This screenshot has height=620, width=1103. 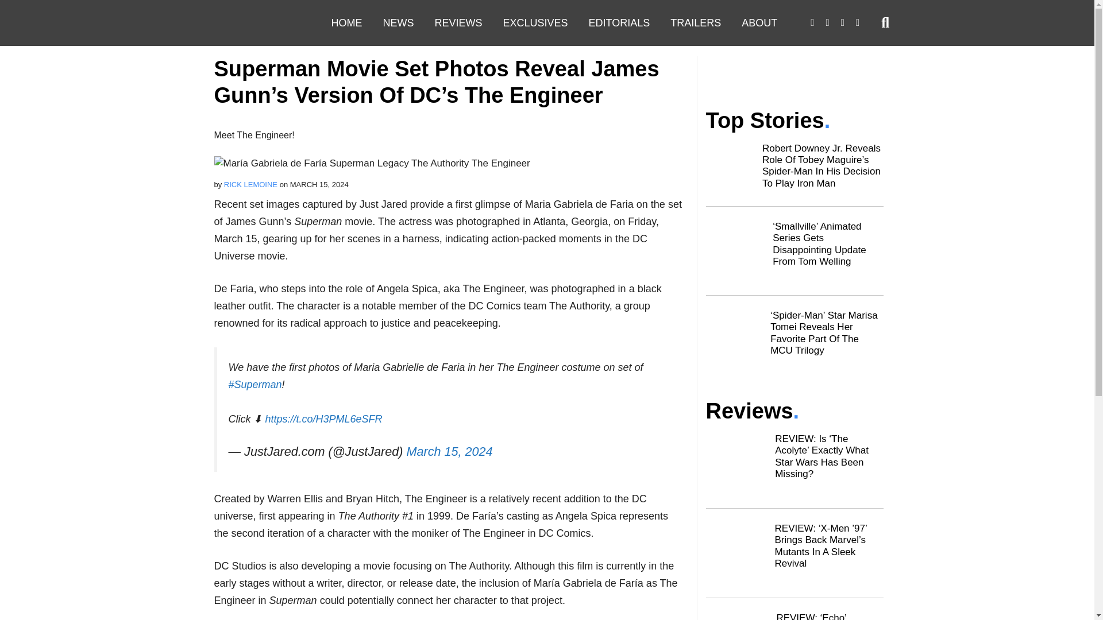 What do you see at coordinates (346, 23) in the screenshot?
I see `HOME` at bounding box center [346, 23].